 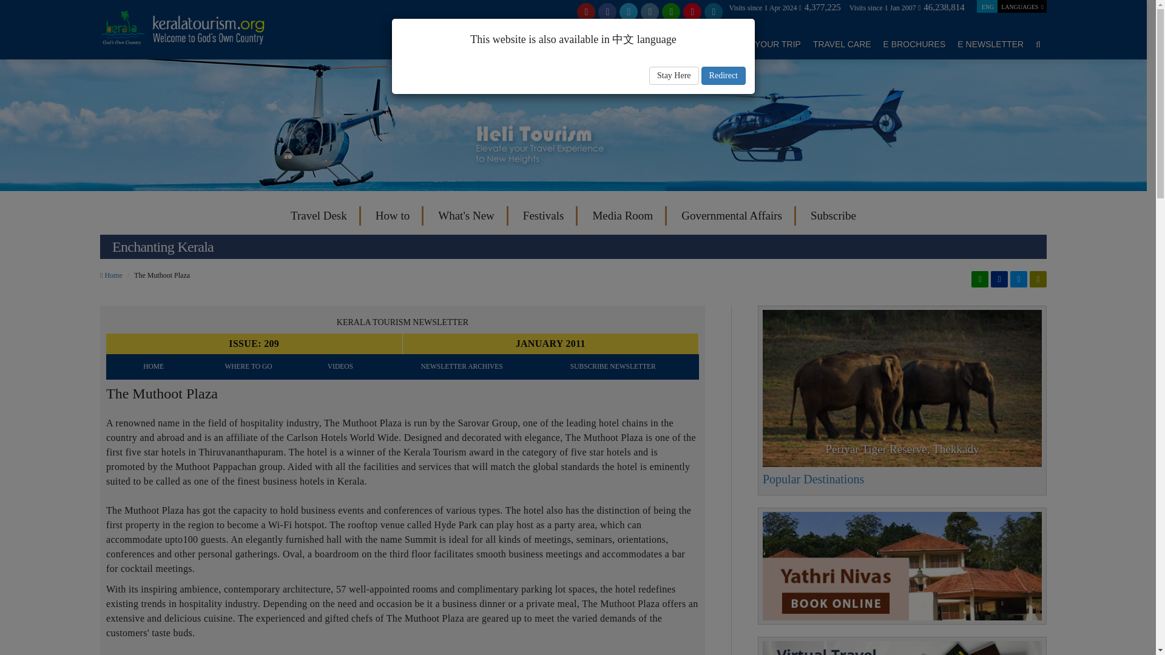 What do you see at coordinates (445, 44) in the screenshot?
I see `EXPERIENCE KERALA` at bounding box center [445, 44].